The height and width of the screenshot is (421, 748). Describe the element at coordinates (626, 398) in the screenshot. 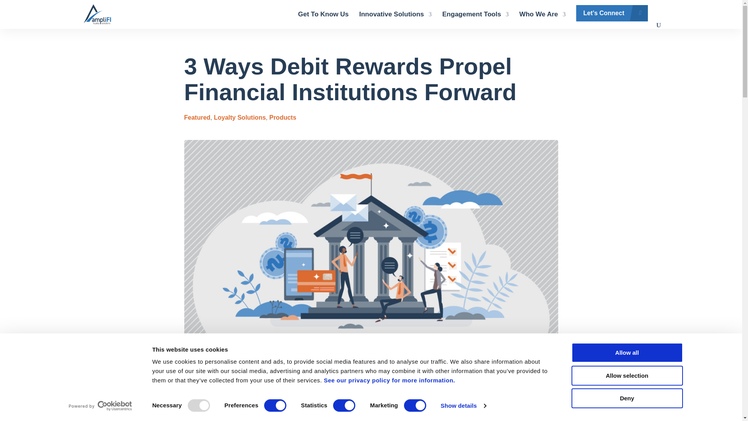

I see `Deny` at that location.